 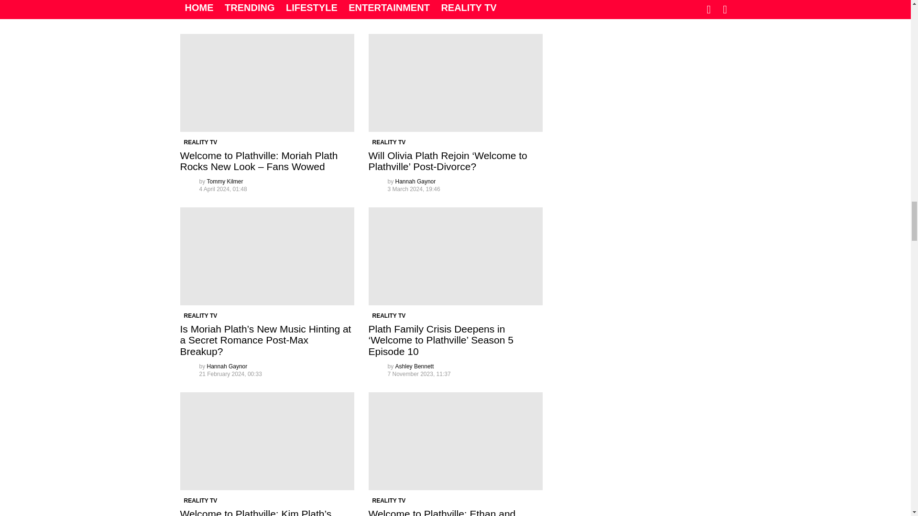 What do you see at coordinates (225, 181) in the screenshot?
I see `Posts by Tommy Kilmer` at bounding box center [225, 181].